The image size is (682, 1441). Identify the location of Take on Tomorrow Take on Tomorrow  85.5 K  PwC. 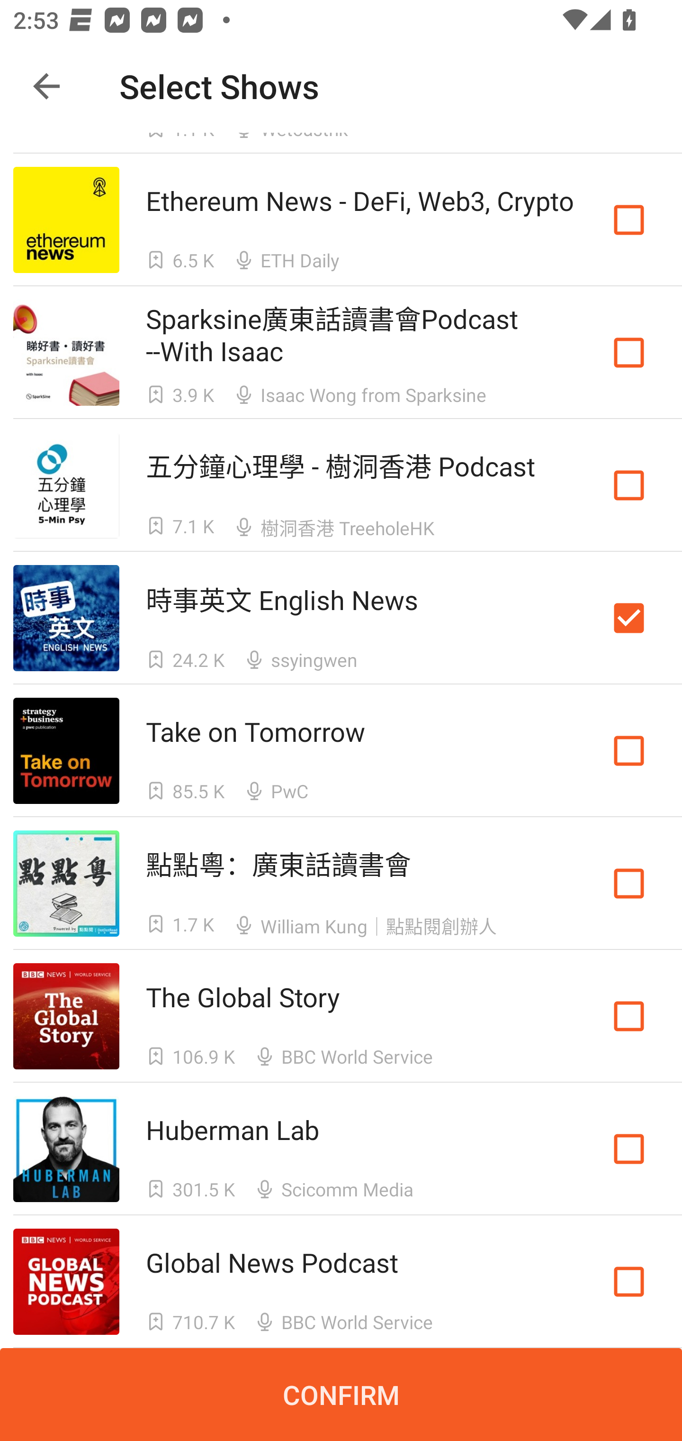
(341, 751).